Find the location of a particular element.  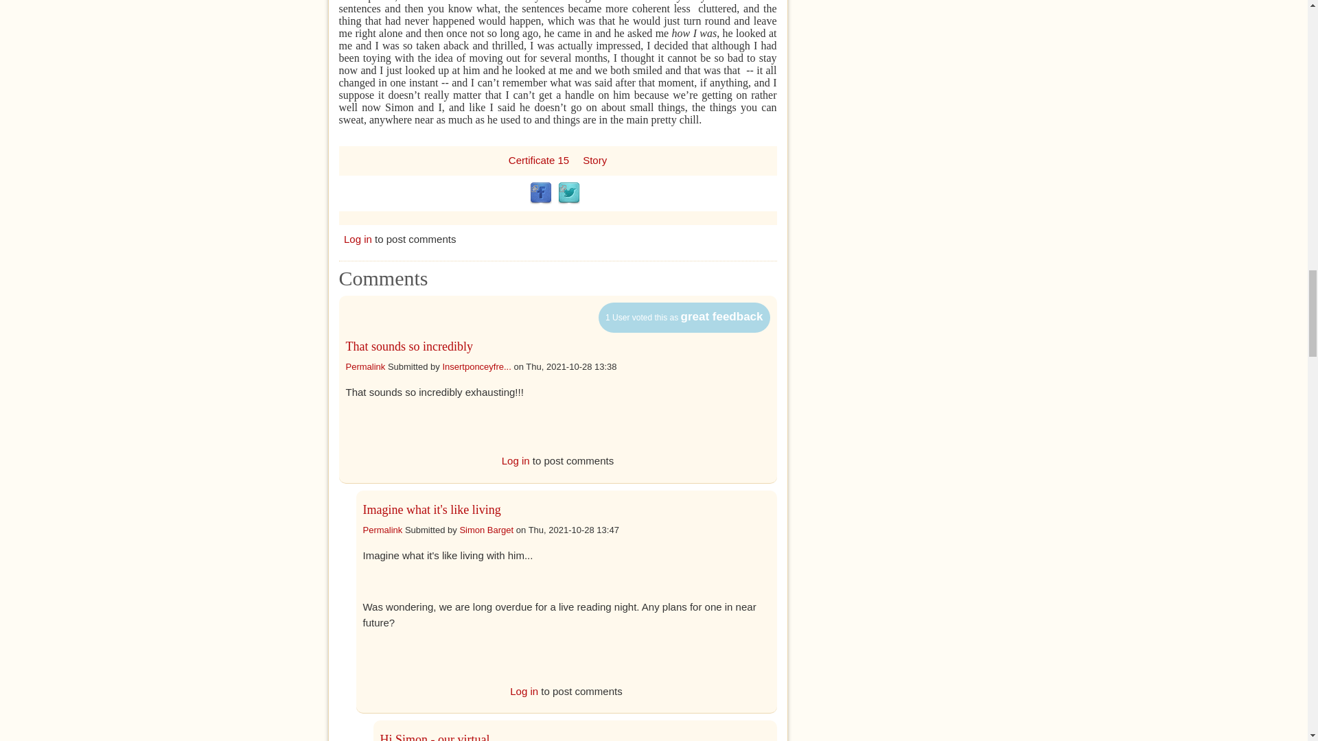

Insertponceyfre... is located at coordinates (476, 366).